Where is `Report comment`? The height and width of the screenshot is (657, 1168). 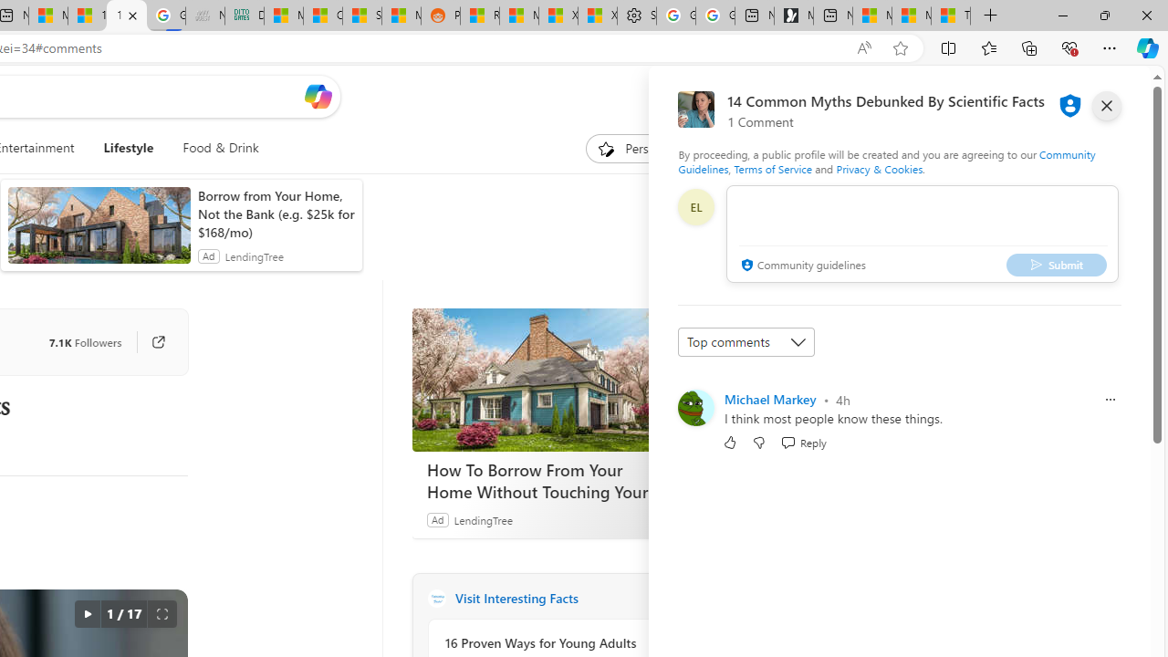 Report comment is located at coordinates (1110, 400).